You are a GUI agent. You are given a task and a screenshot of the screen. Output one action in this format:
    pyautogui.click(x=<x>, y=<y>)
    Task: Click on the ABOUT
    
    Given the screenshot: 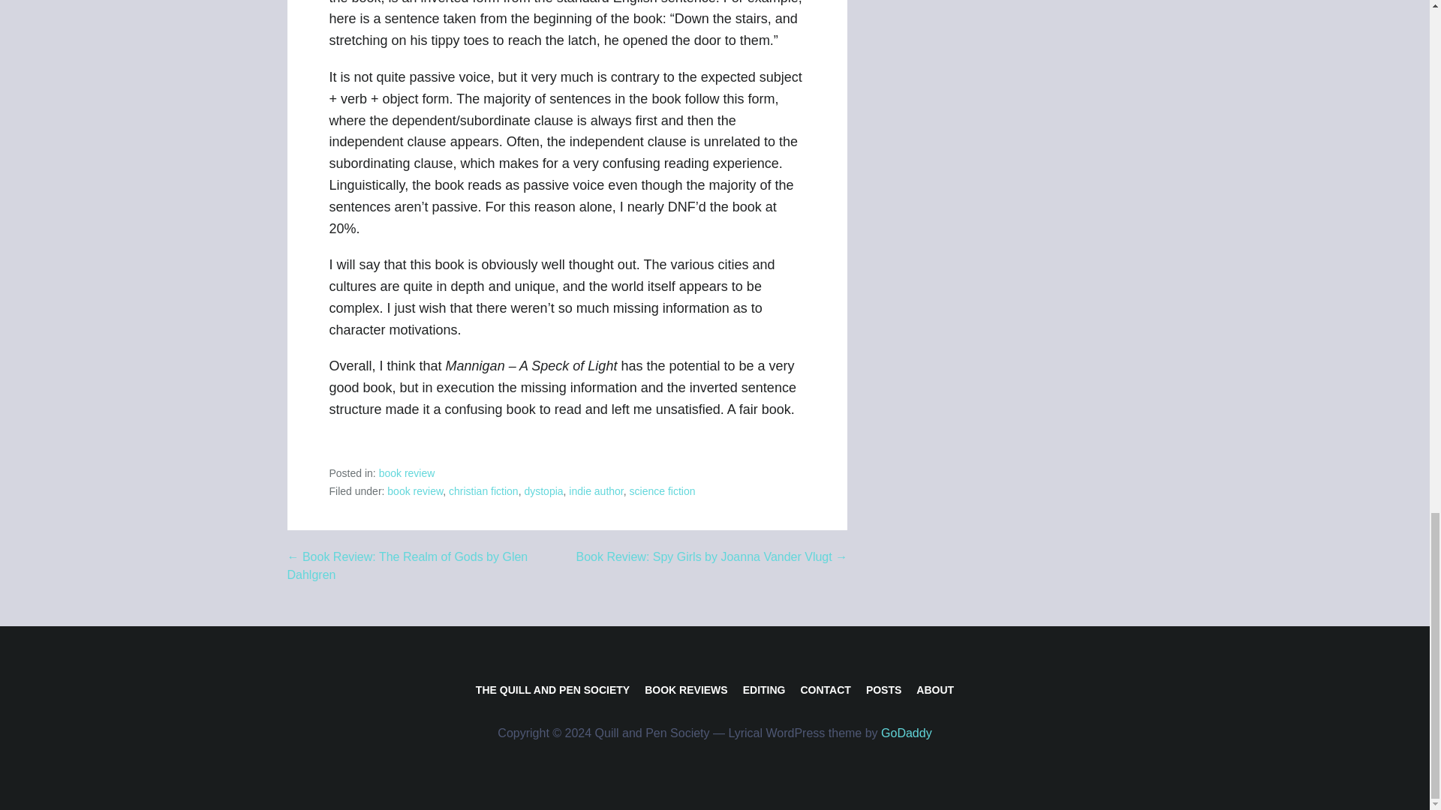 What is the action you would take?
    pyautogui.click(x=935, y=689)
    